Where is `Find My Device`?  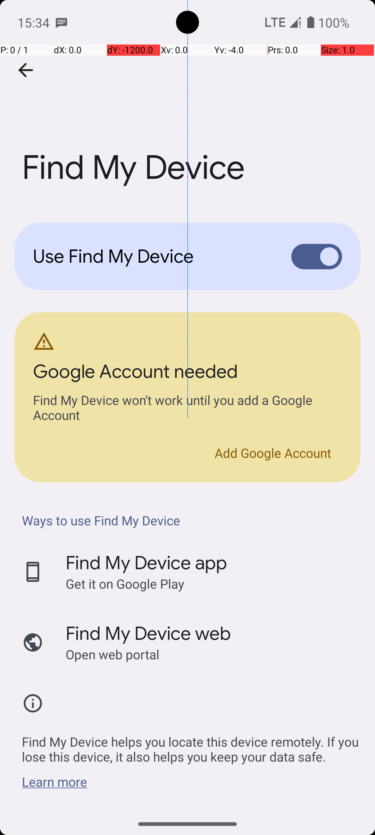
Find My Device is located at coordinates (187, 104).